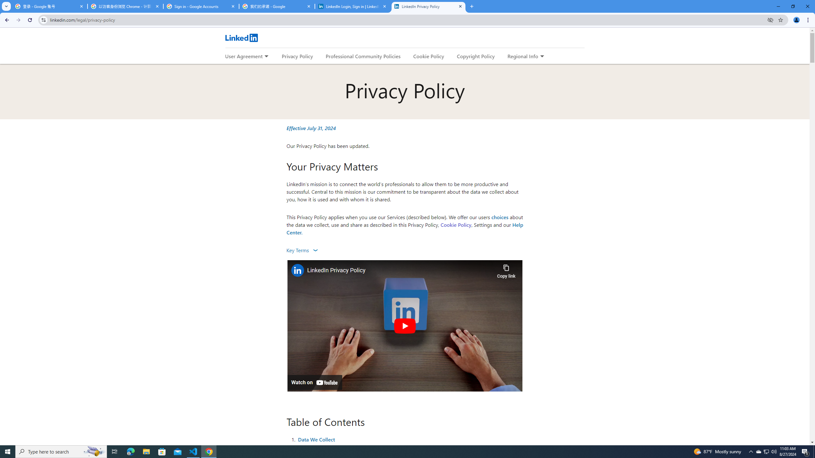 The width and height of the screenshot is (815, 458). What do you see at coordinates (542, 57) in the screenshot?
I see `Expand to show more links for Regional Info` at bounding box center [542, 57].